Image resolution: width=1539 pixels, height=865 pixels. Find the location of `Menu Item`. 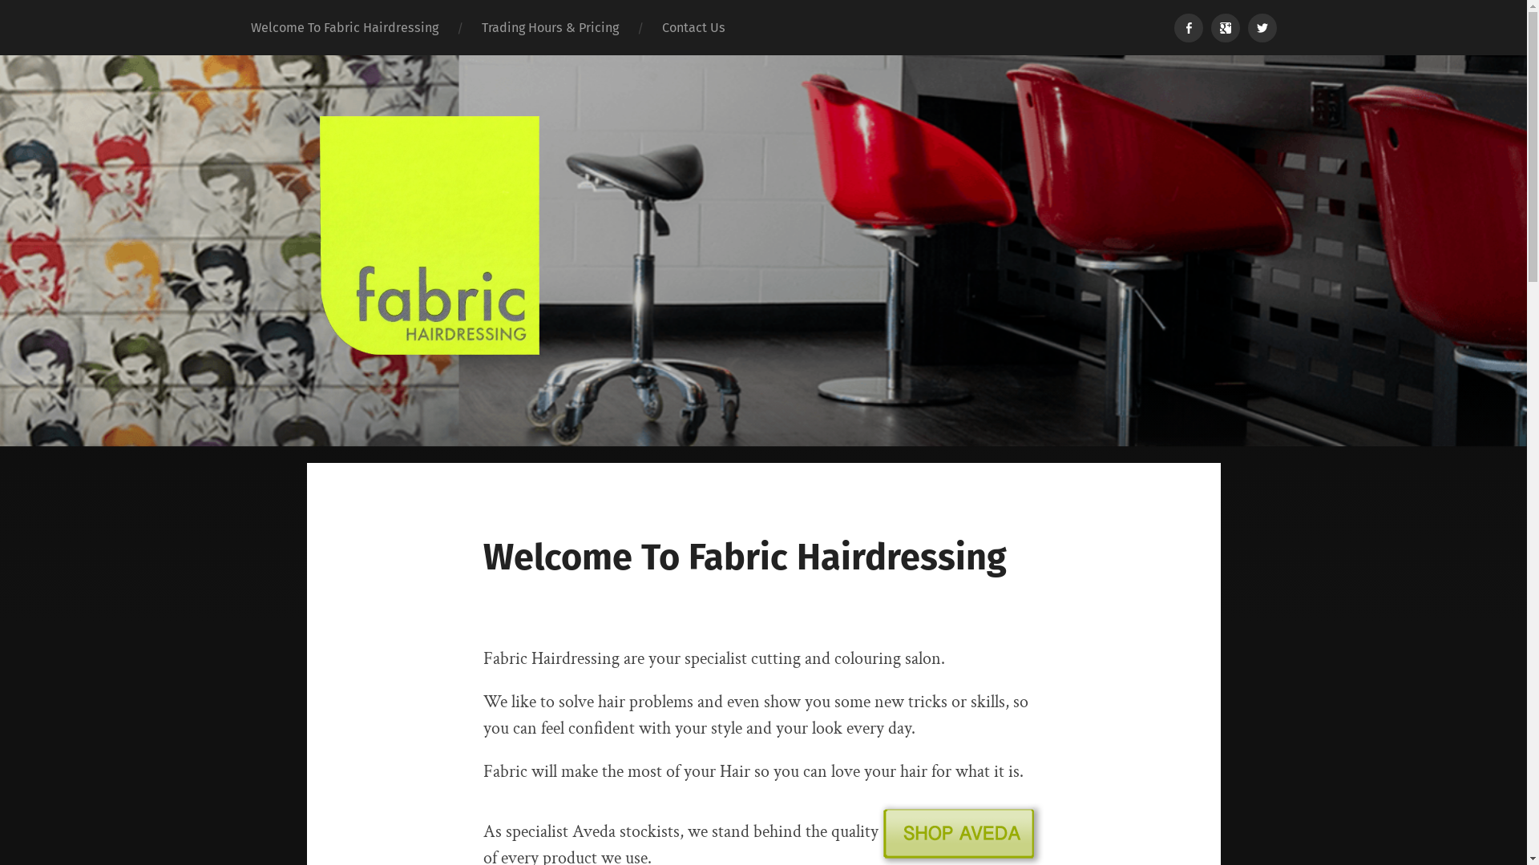

Menu Item is located at coordinates (1188, 27).